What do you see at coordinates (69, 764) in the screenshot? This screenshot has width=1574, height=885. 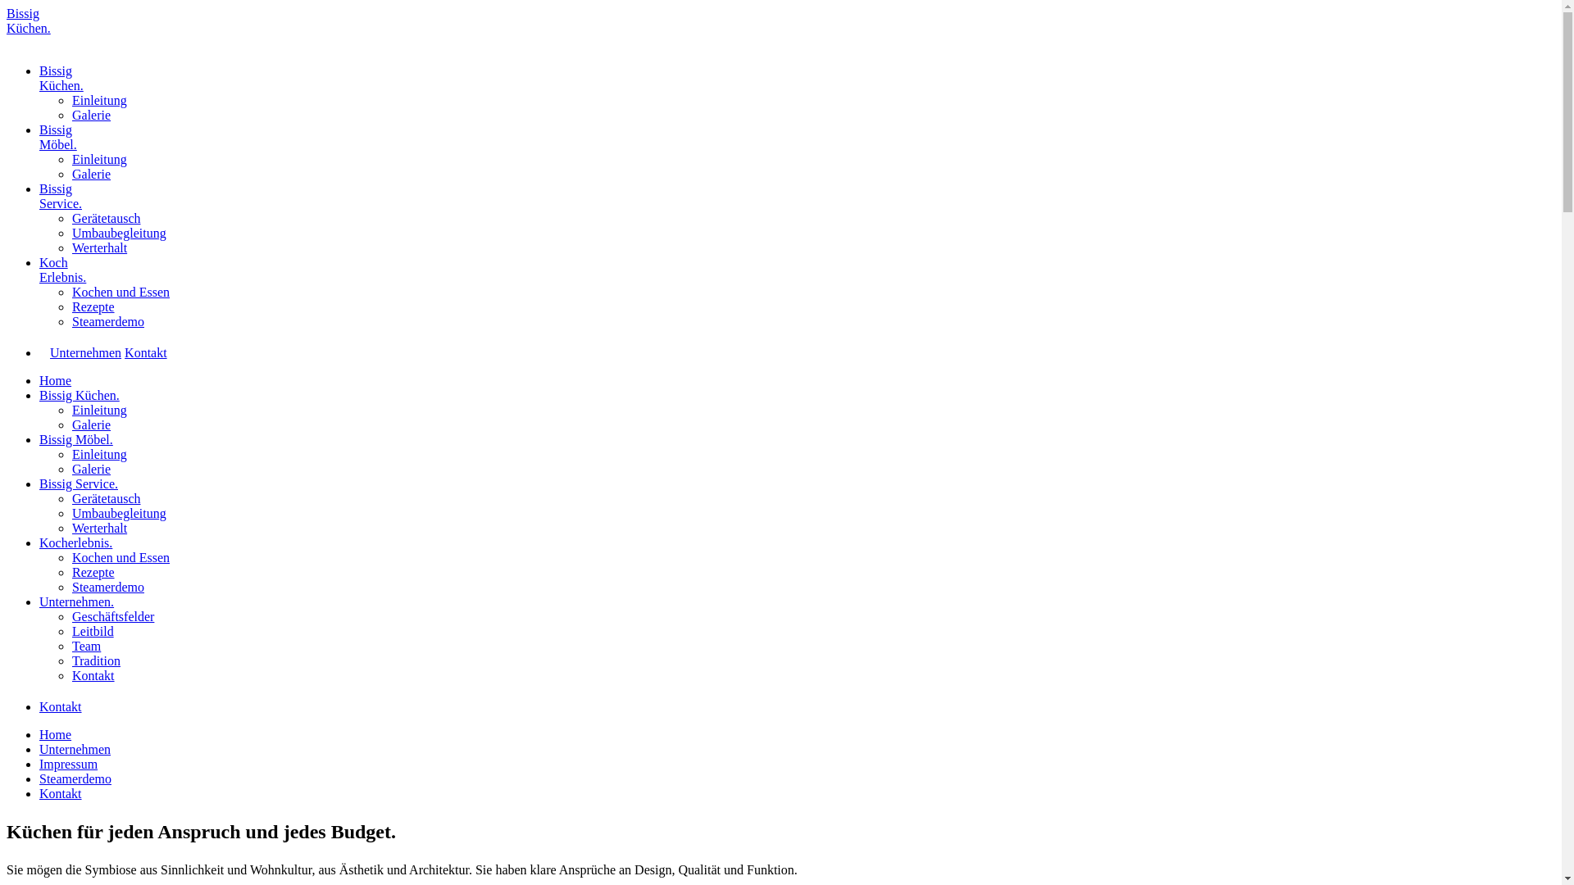 I see `Impressum` at bounding box center [69, 764].